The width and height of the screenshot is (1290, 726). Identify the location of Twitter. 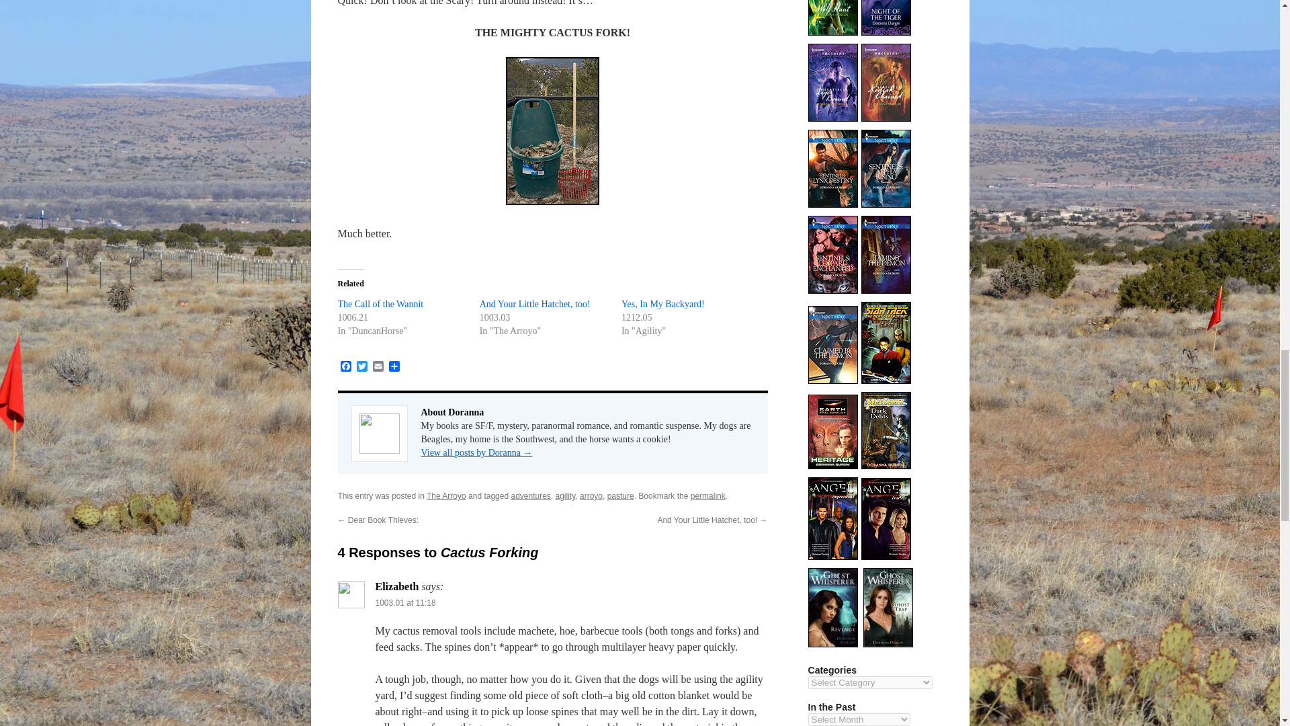
(361, 367).